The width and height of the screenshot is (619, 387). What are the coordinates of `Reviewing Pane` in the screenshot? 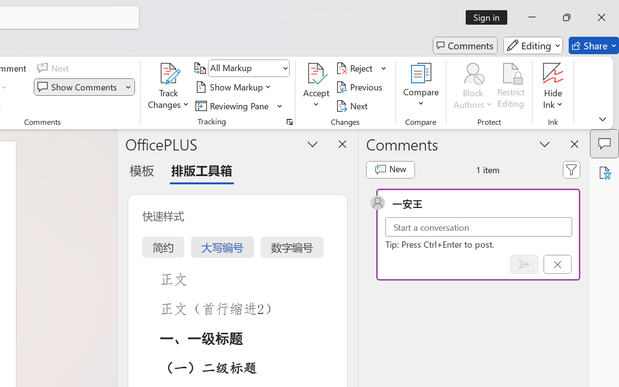 It's located at (234, 105).